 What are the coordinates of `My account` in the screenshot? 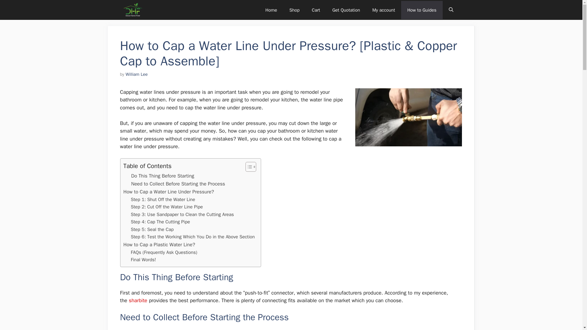 It's located at (384, 10).